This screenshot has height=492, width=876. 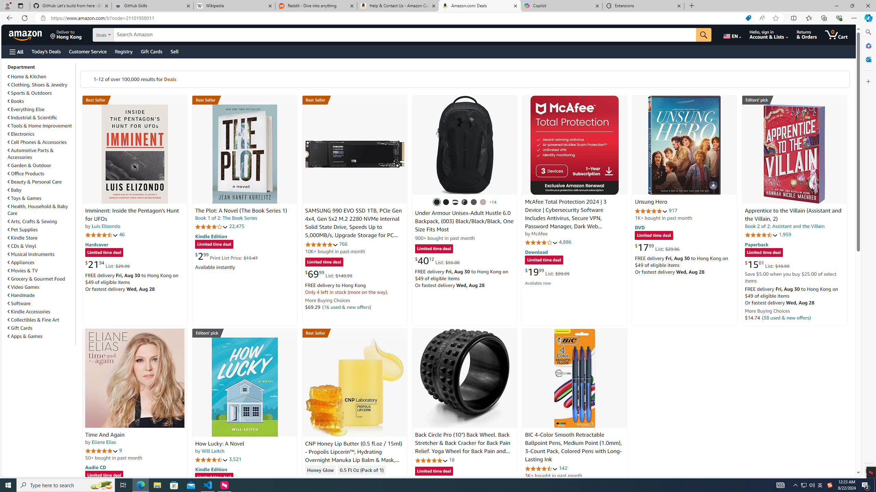 I want to click on Close Outlook pane, so click(x=868, y=59).